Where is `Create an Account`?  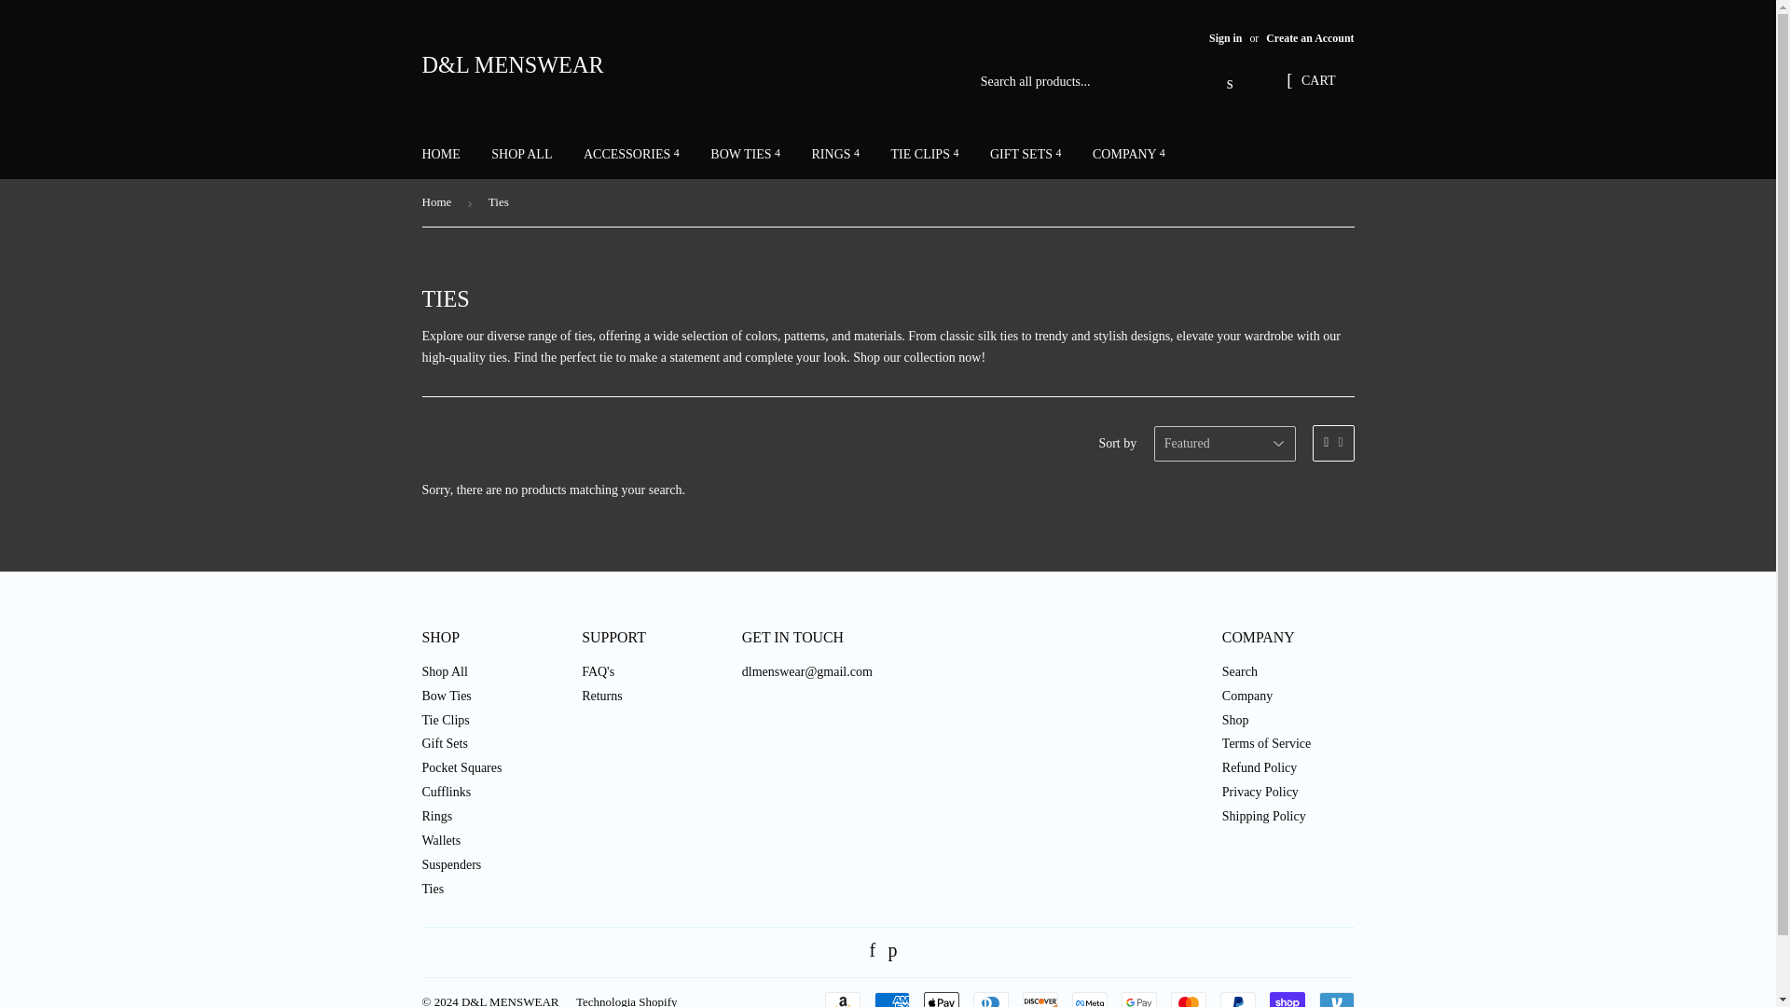 Create an Account is located at coordinates (1309, 37).